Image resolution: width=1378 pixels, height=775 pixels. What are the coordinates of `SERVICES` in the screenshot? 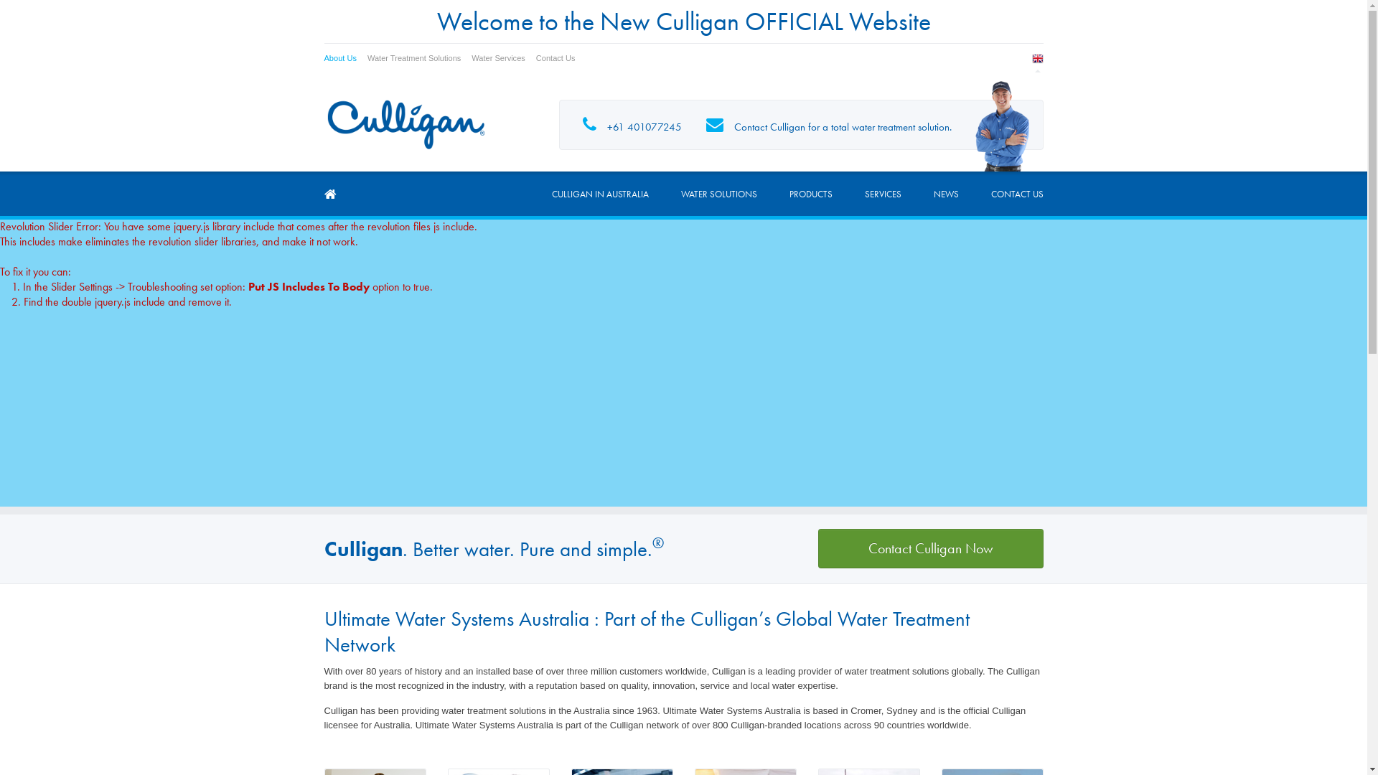 It's located at (883, 194).